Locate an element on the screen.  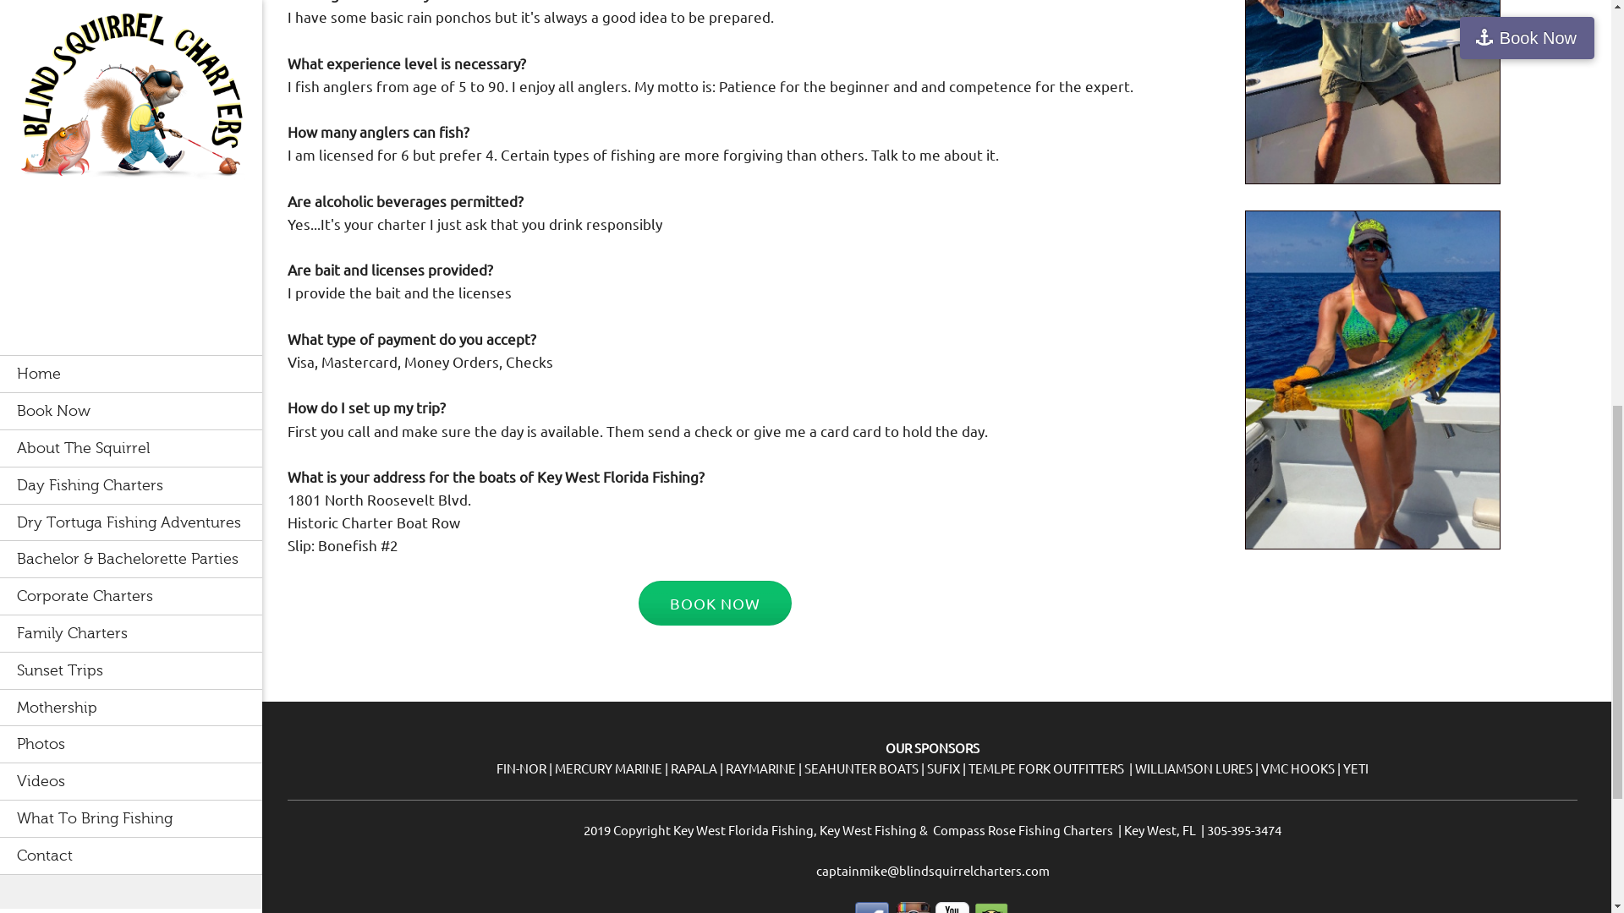
FareHarbor is located at coordinates (1497, 72).